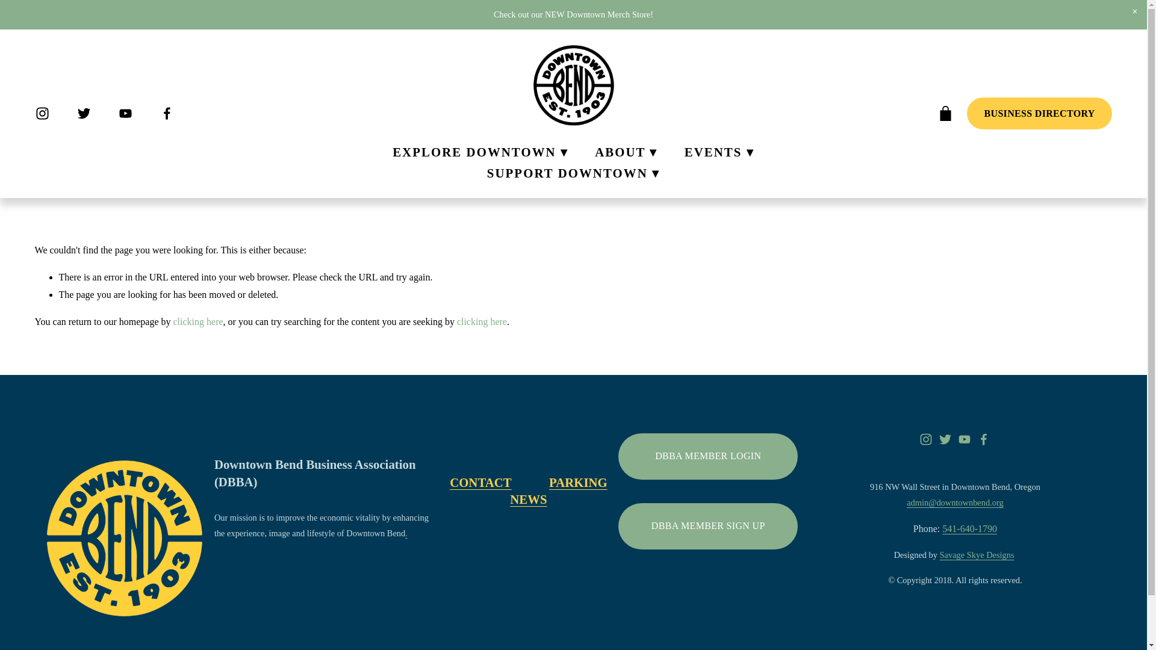 The image size is (1156, 650). Describe the element at coordinates (719, 152) in the screenshot. I see `EVENTS` at that location.